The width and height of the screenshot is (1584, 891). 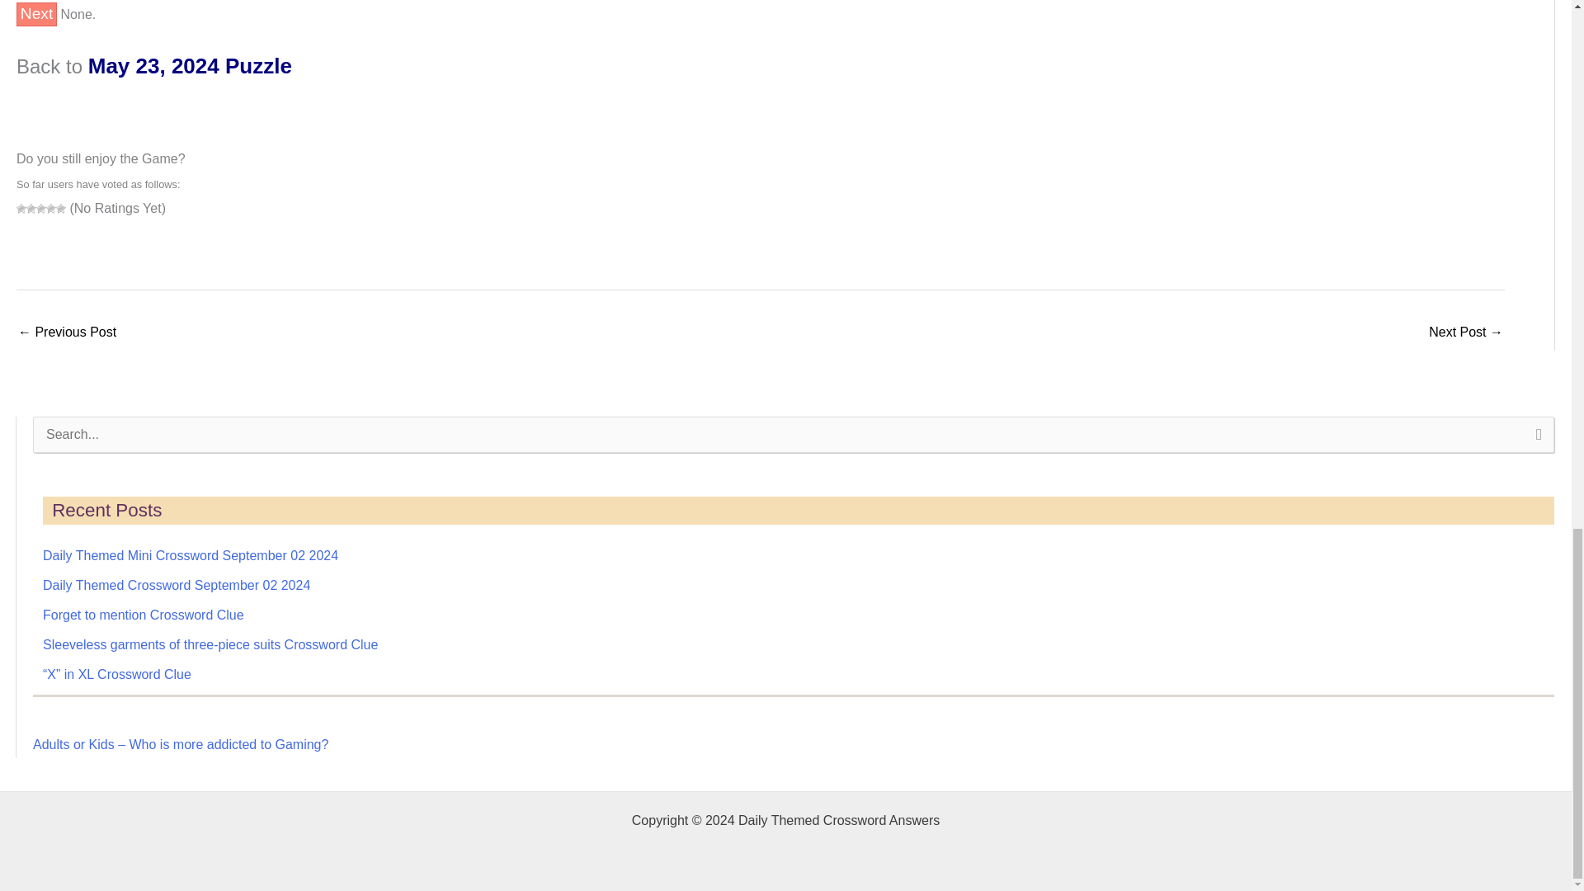 I want to click on 1 Star, so click(x=21, y=209).